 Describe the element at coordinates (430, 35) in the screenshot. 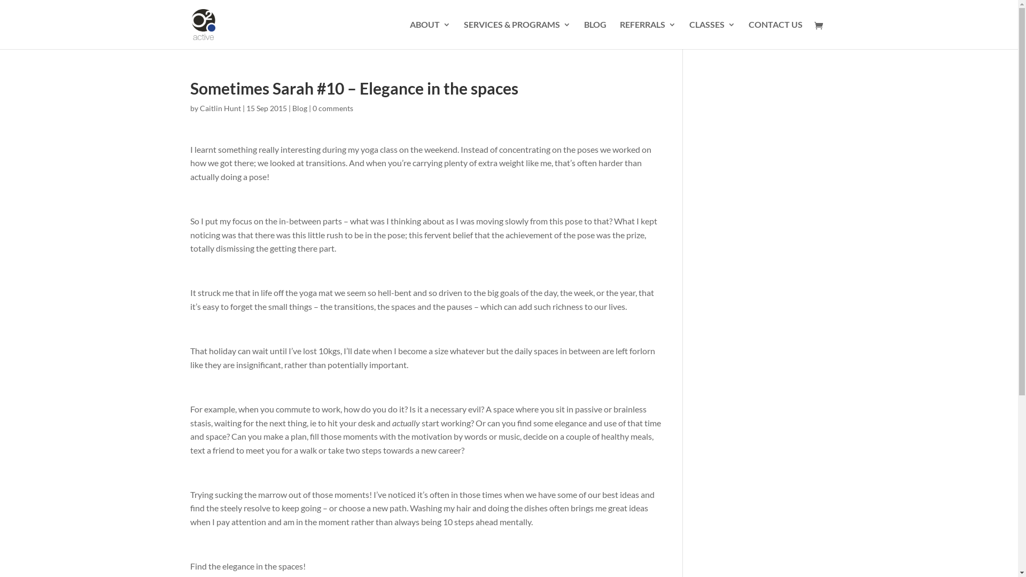

I see `ABOUT` at that location.